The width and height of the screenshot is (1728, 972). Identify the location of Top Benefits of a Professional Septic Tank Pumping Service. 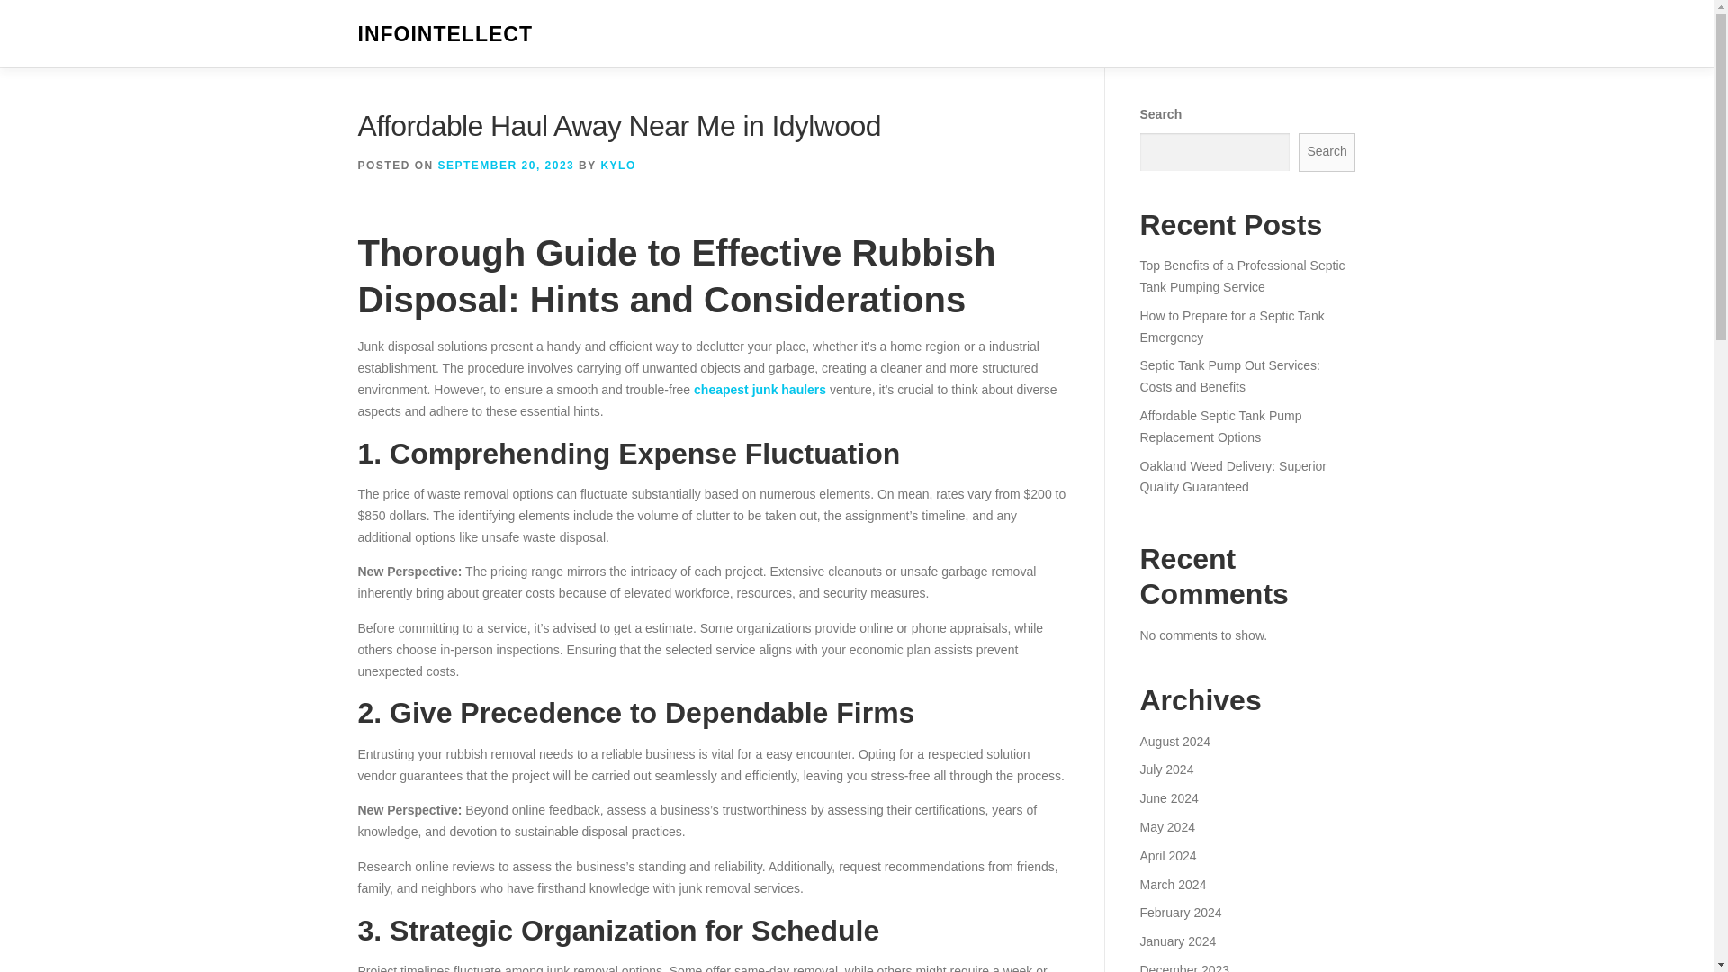
(1241, 276).